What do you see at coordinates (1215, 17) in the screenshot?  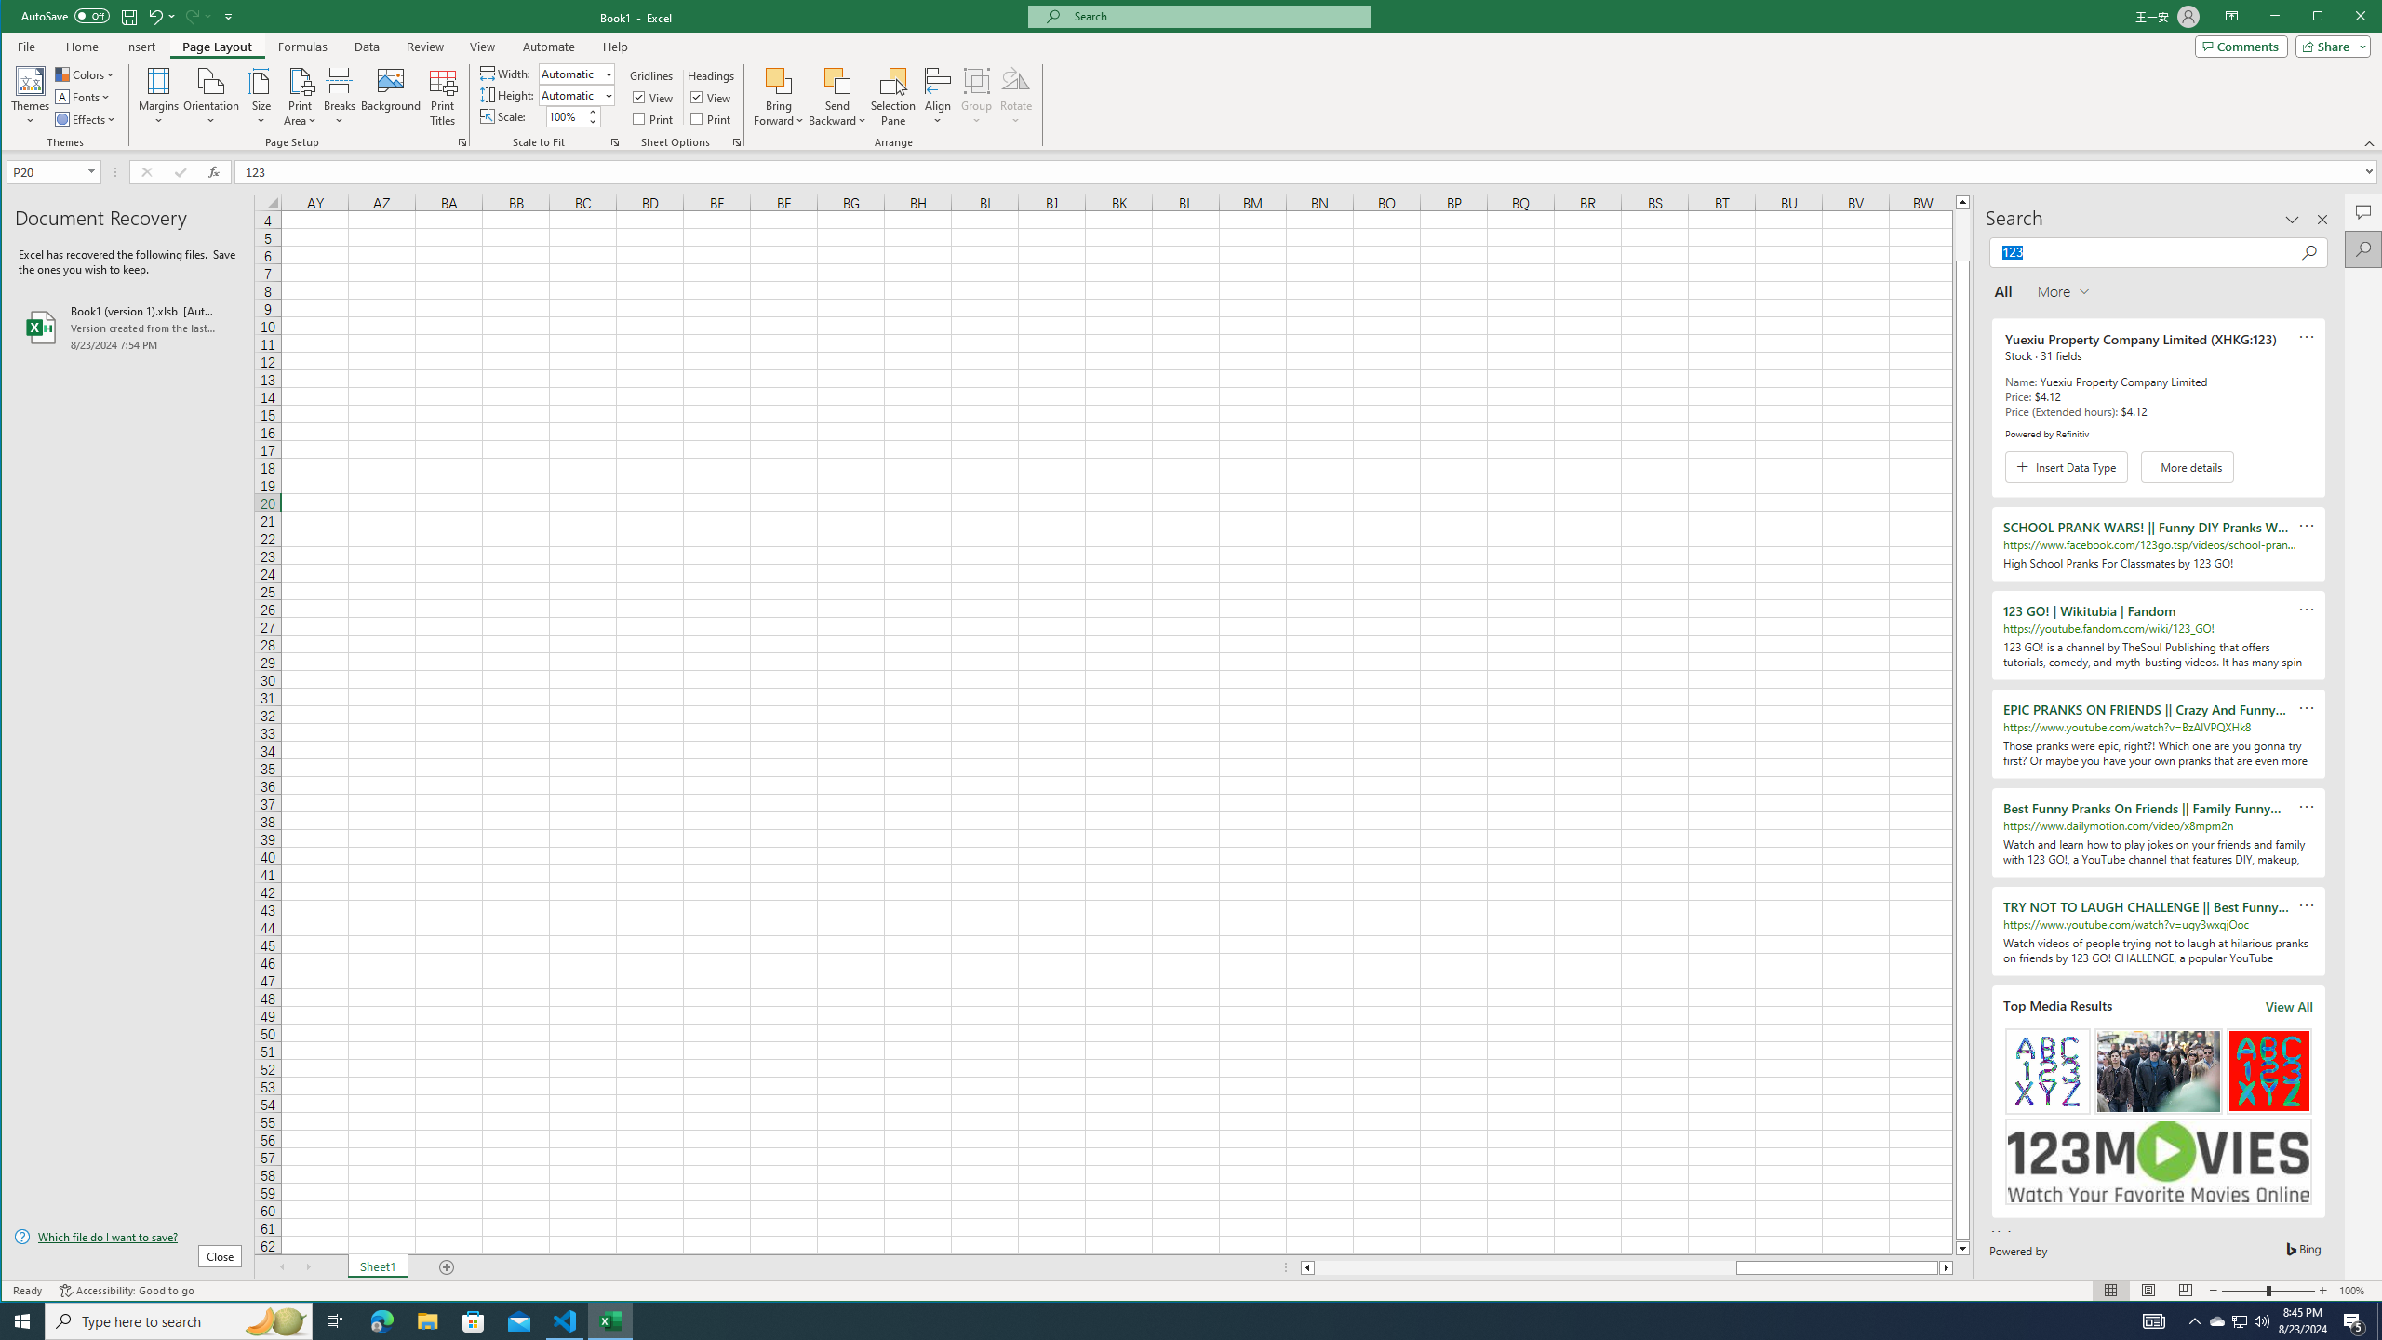 I see `Microsoft search` at bounding box center [1215, 17].